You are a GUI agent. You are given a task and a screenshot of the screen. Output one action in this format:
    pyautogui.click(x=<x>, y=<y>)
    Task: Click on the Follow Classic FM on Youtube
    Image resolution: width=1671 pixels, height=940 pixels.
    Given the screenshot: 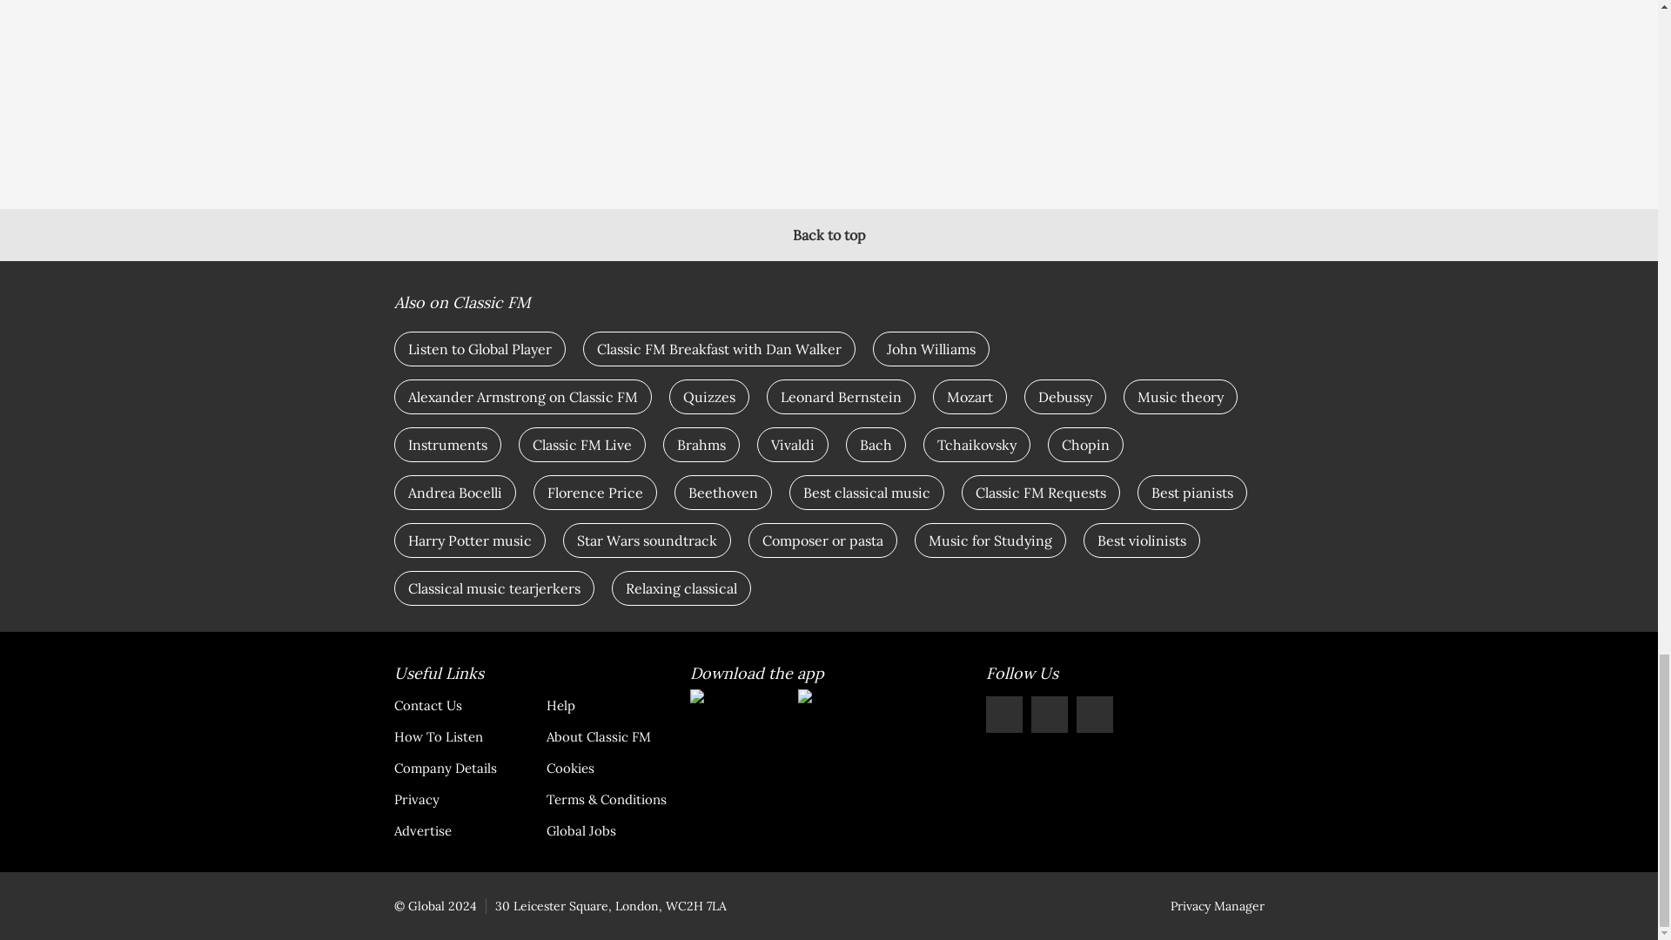 What is the action you would take?
    pyautogui.click(x=1094, y=715)
    